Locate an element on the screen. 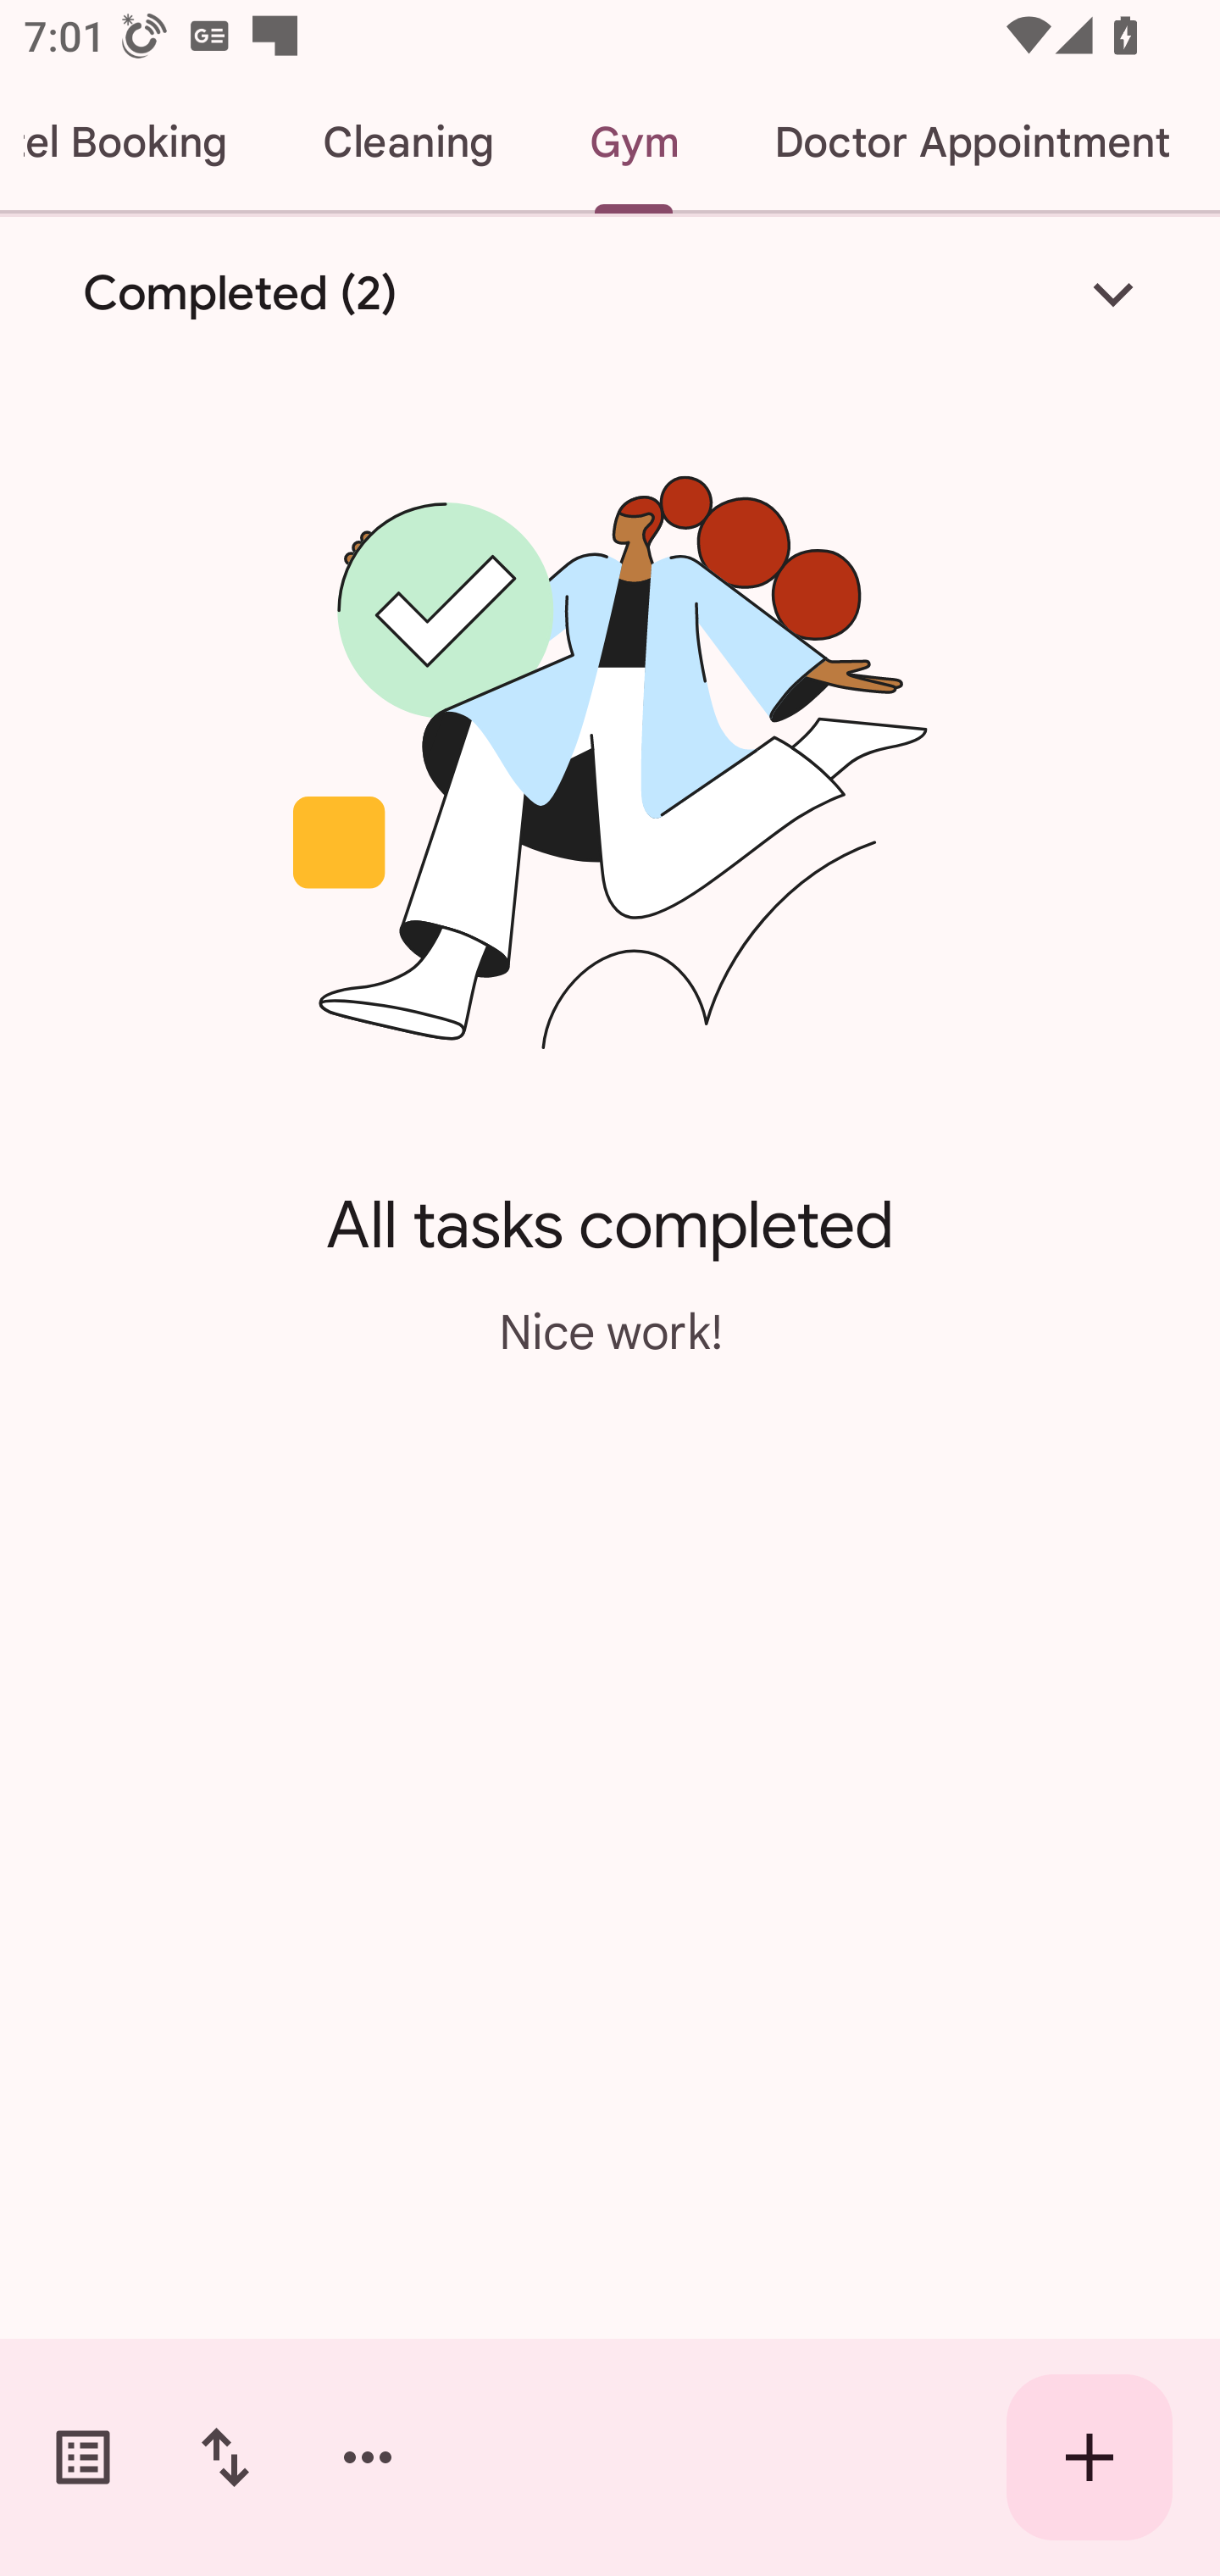 This screenshot has height=2576, width=1220. Change sort order is located at coordinates (225, 2457).